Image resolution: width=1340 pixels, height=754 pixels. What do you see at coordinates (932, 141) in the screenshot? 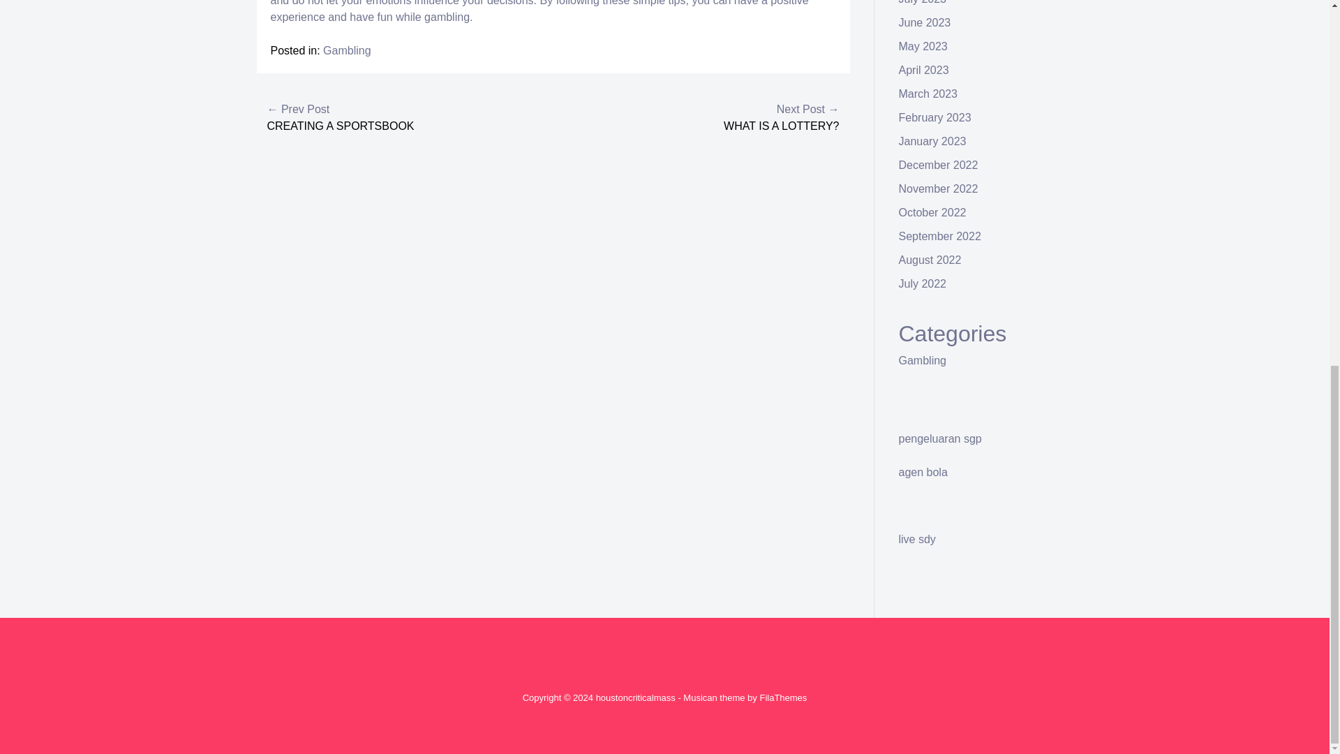
I see `January 2023` at bounding box center [932, 141].